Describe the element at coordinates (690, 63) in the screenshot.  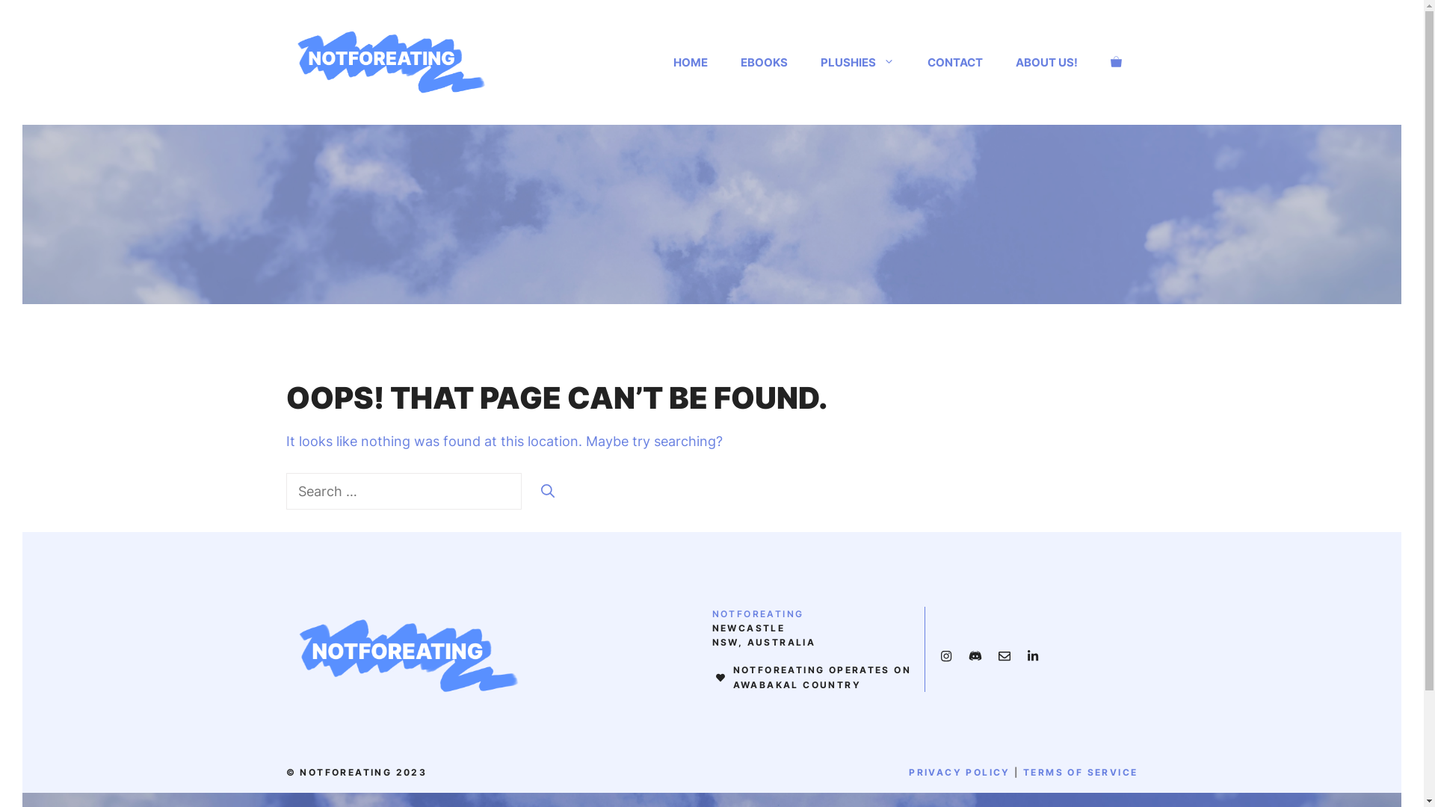
I see `HOME` at that location.